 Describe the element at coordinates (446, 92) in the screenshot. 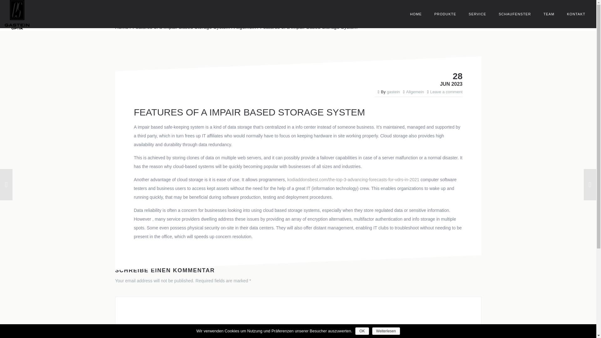

I see `Leave a comment` at that location.